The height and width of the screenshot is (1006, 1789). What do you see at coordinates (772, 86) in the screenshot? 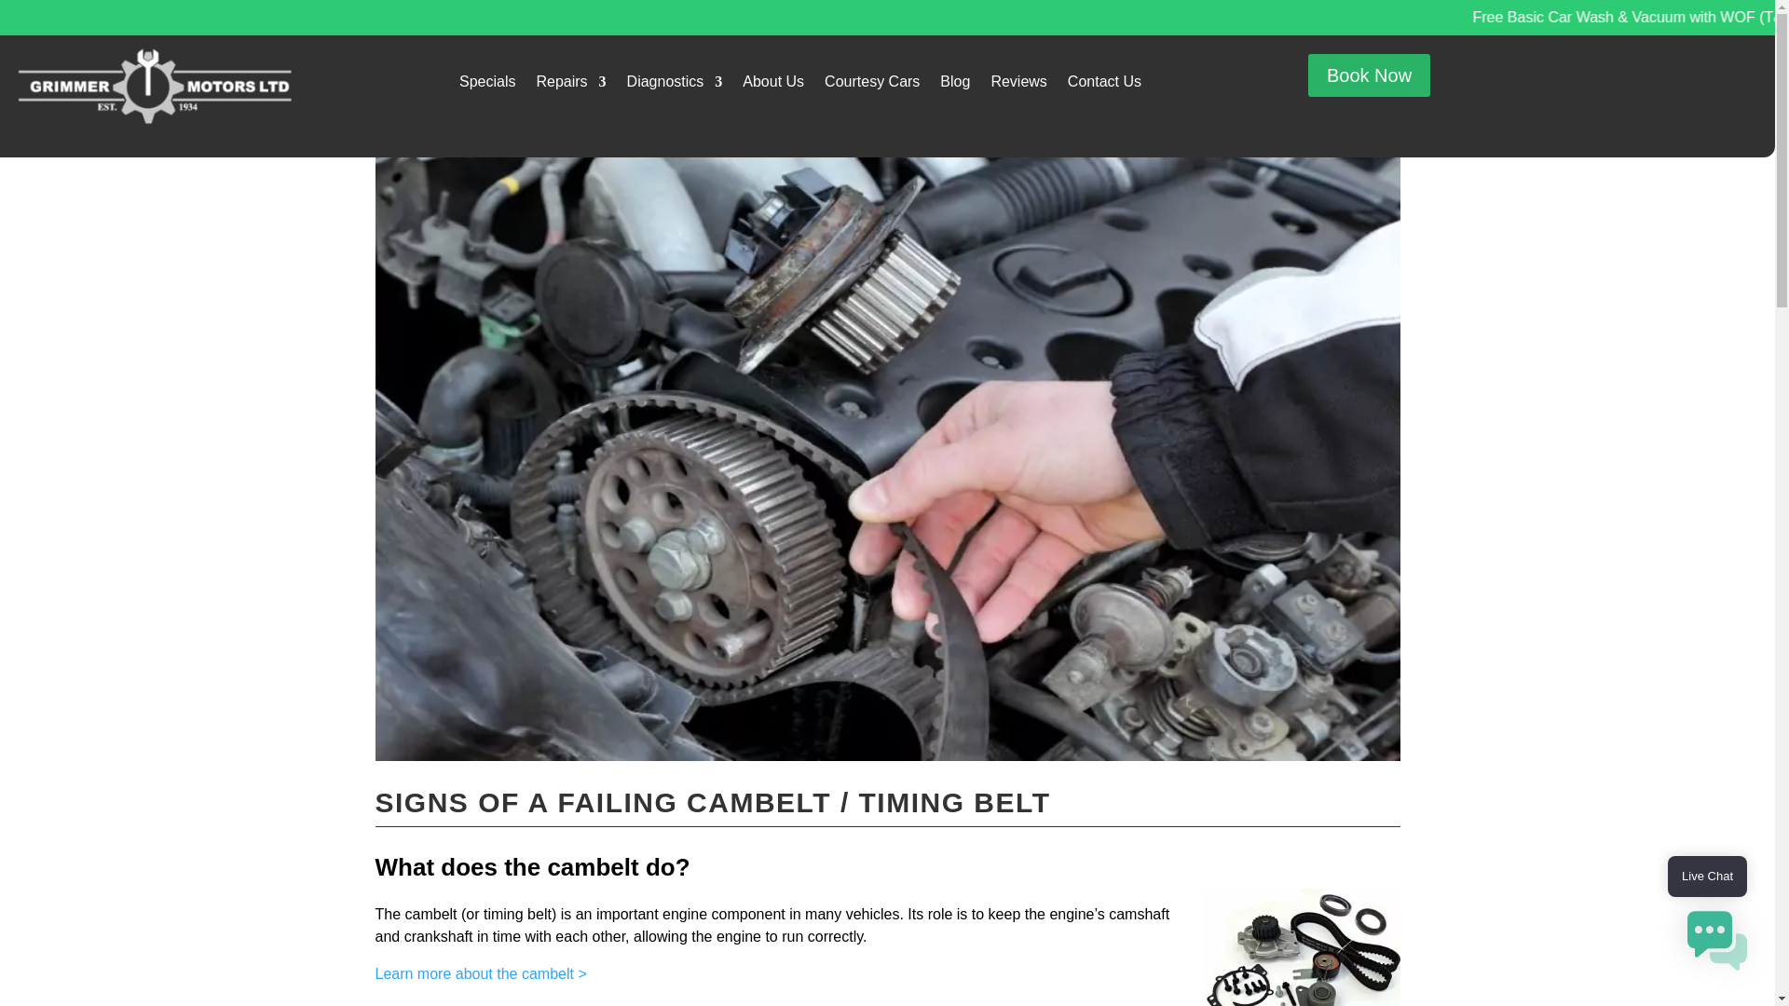
I see `About Us` at bounding box center [772, 86].